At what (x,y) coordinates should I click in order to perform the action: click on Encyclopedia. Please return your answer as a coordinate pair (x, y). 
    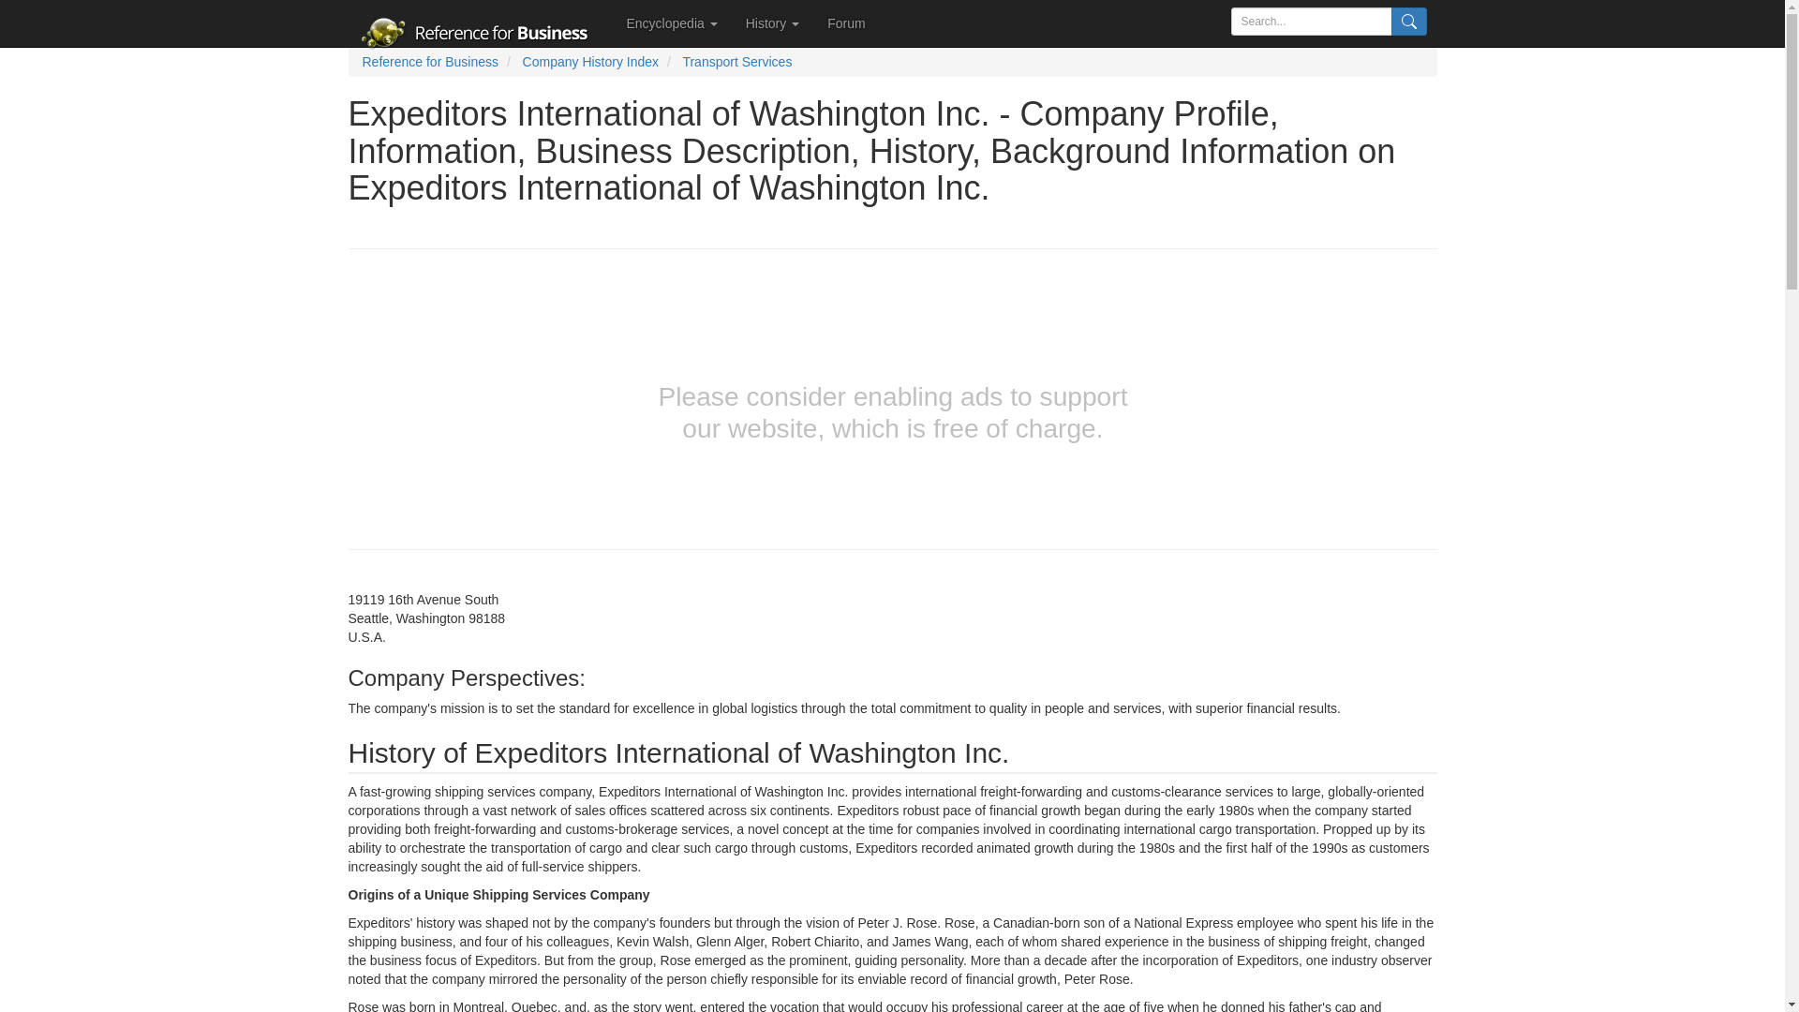
    Looking at the image, I should click on (673, 22).